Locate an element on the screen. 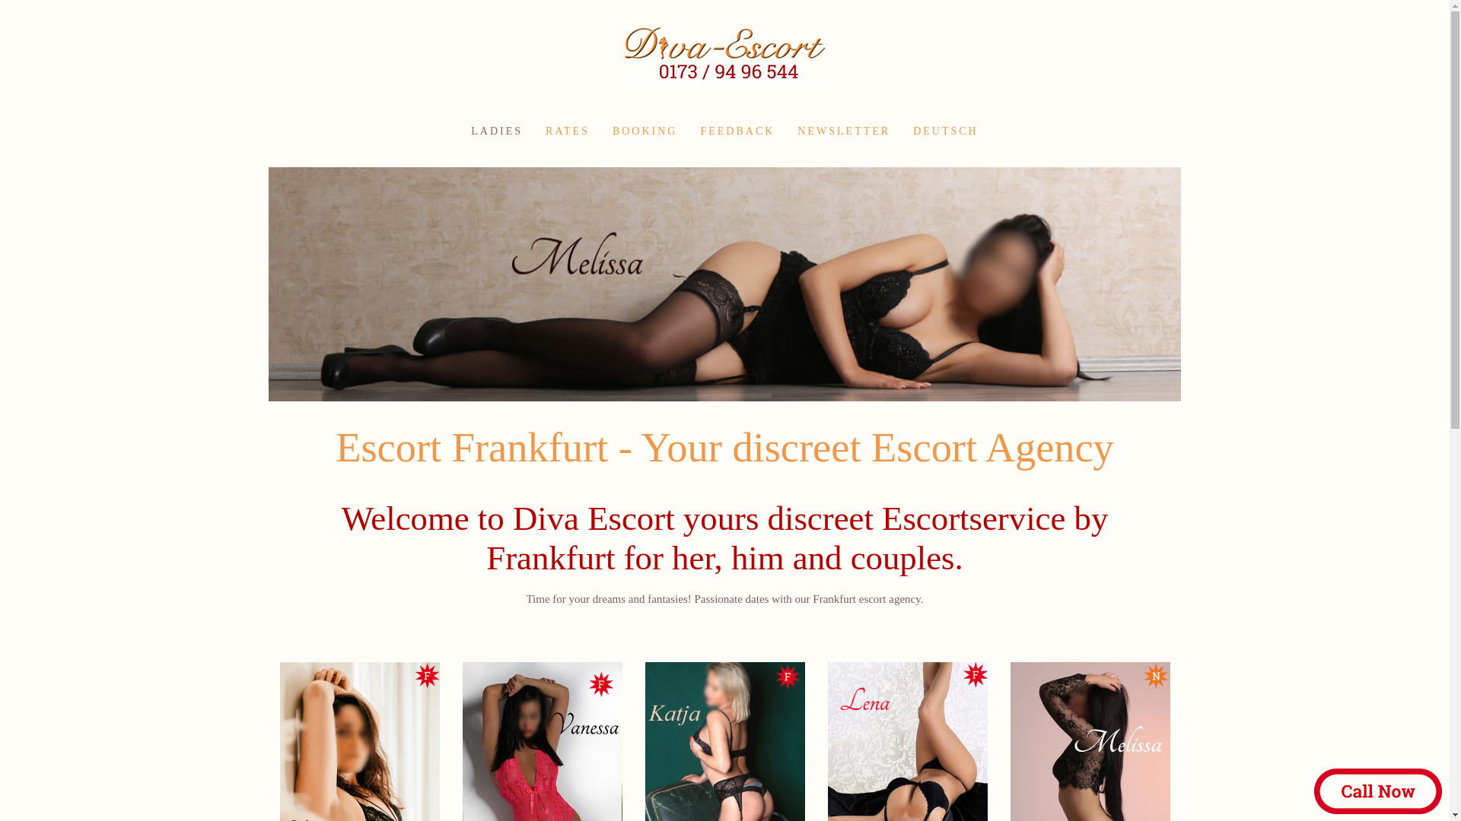  NEWSLETTER is located at coordinates (843, 132).